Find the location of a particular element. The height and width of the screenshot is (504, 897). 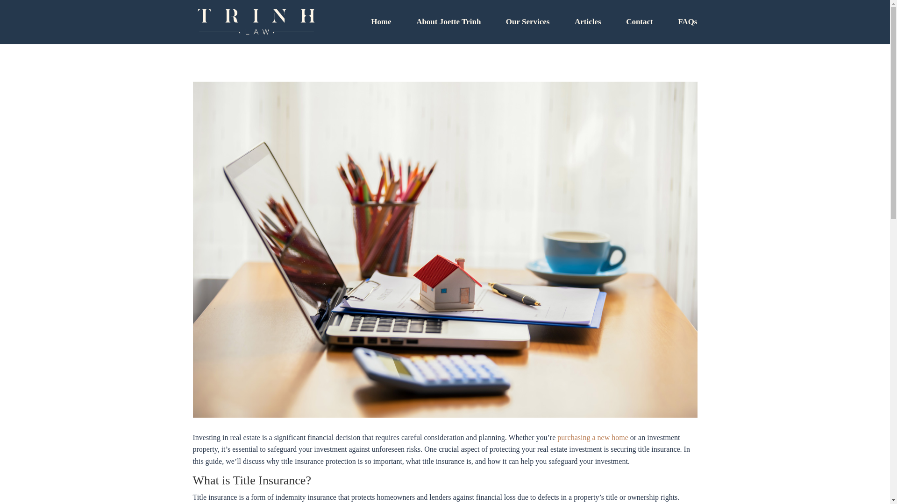

Contact is located at coordinates (639, 31).